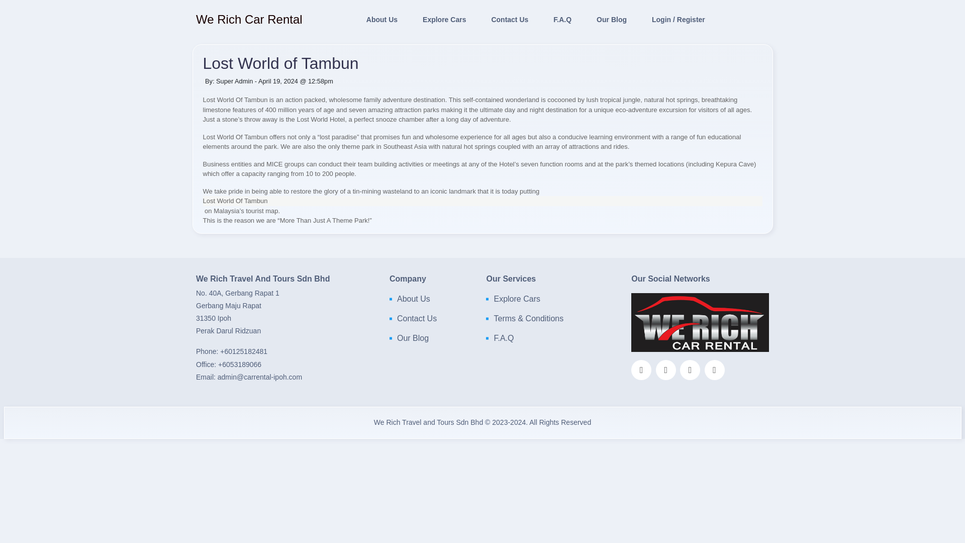  Describe the element at coordinates (417, 319) in the screenshot. I see `Contact Us` at that location.